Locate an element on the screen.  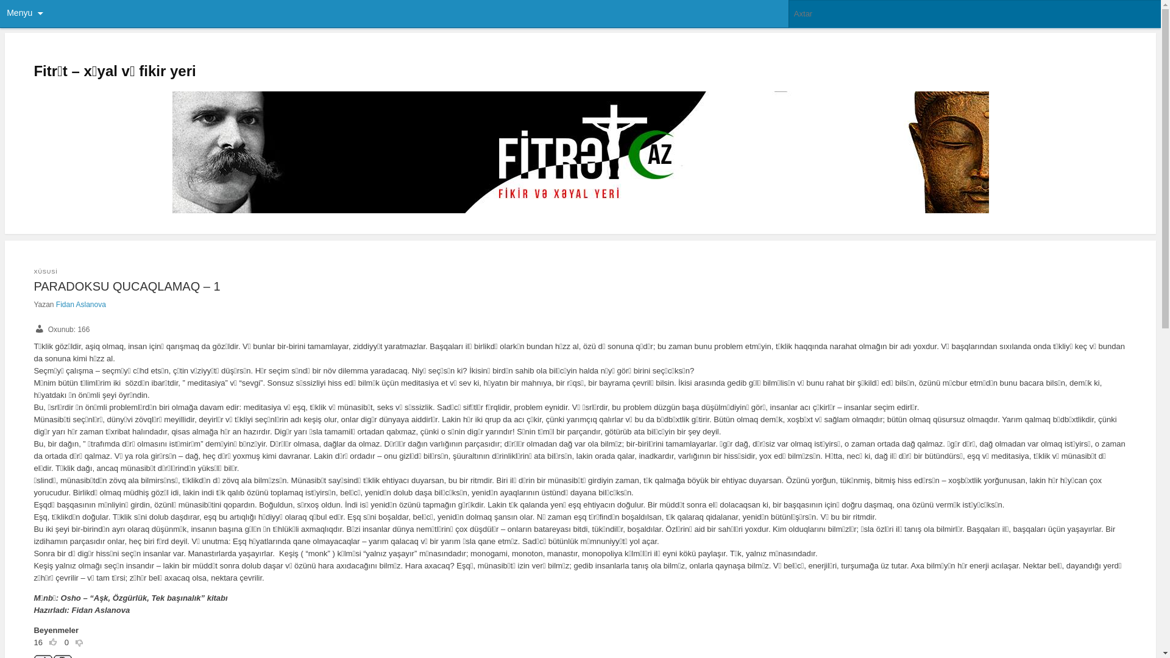
  is located at coordinates (54, 645).